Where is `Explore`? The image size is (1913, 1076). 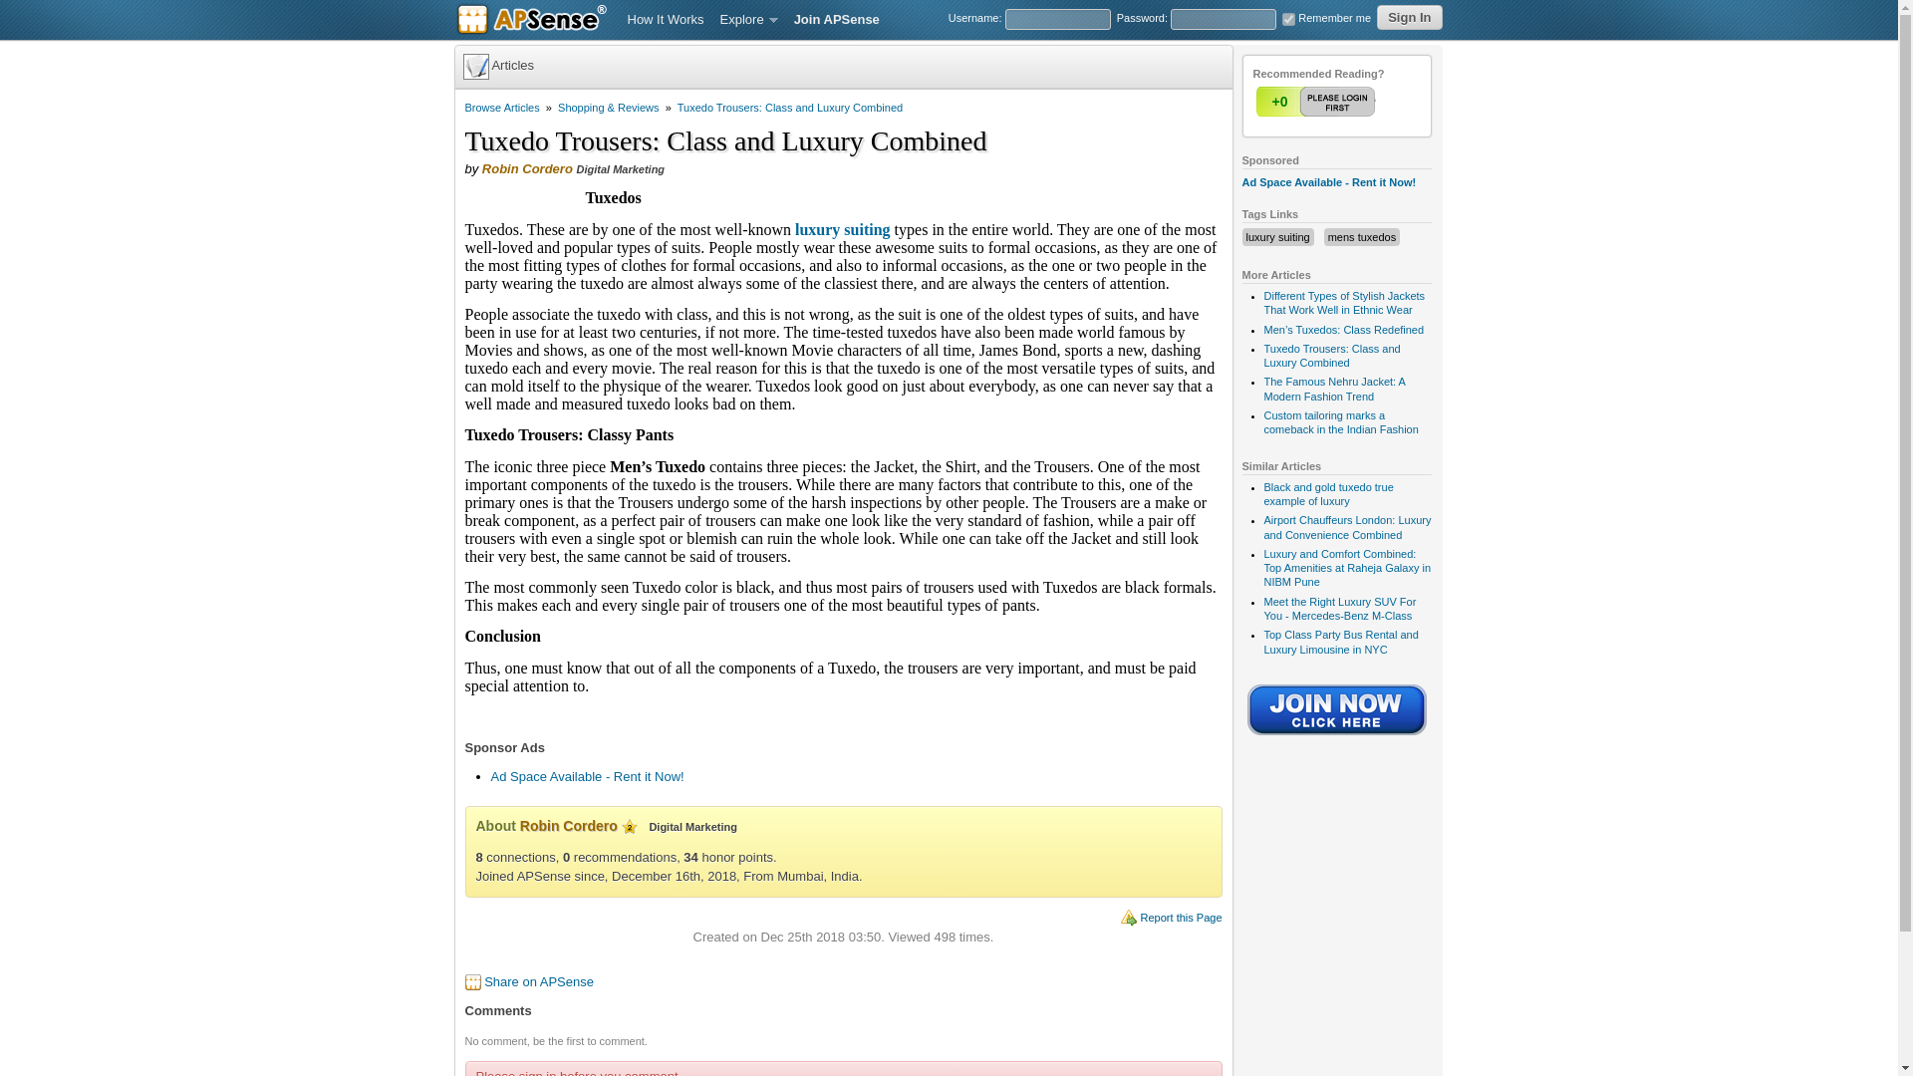
Explore is located at coordinates (749, 20).